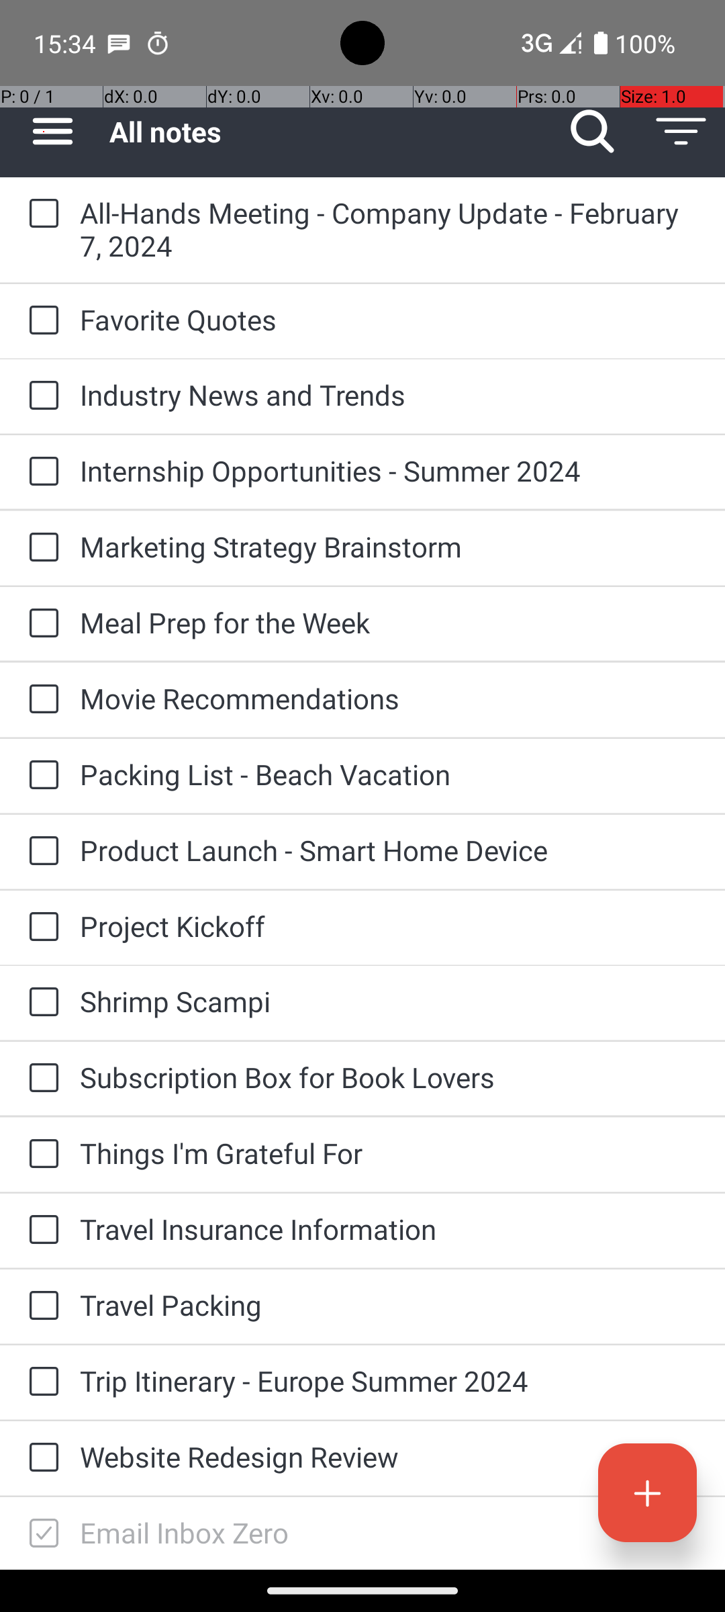 The width and height of the screenshot is (725, 1612). What do you see at coordinates (40, 776) in the screenshot?
I see `to-do: Packing List - Beach Vacation` at bounding box center [40, 776].